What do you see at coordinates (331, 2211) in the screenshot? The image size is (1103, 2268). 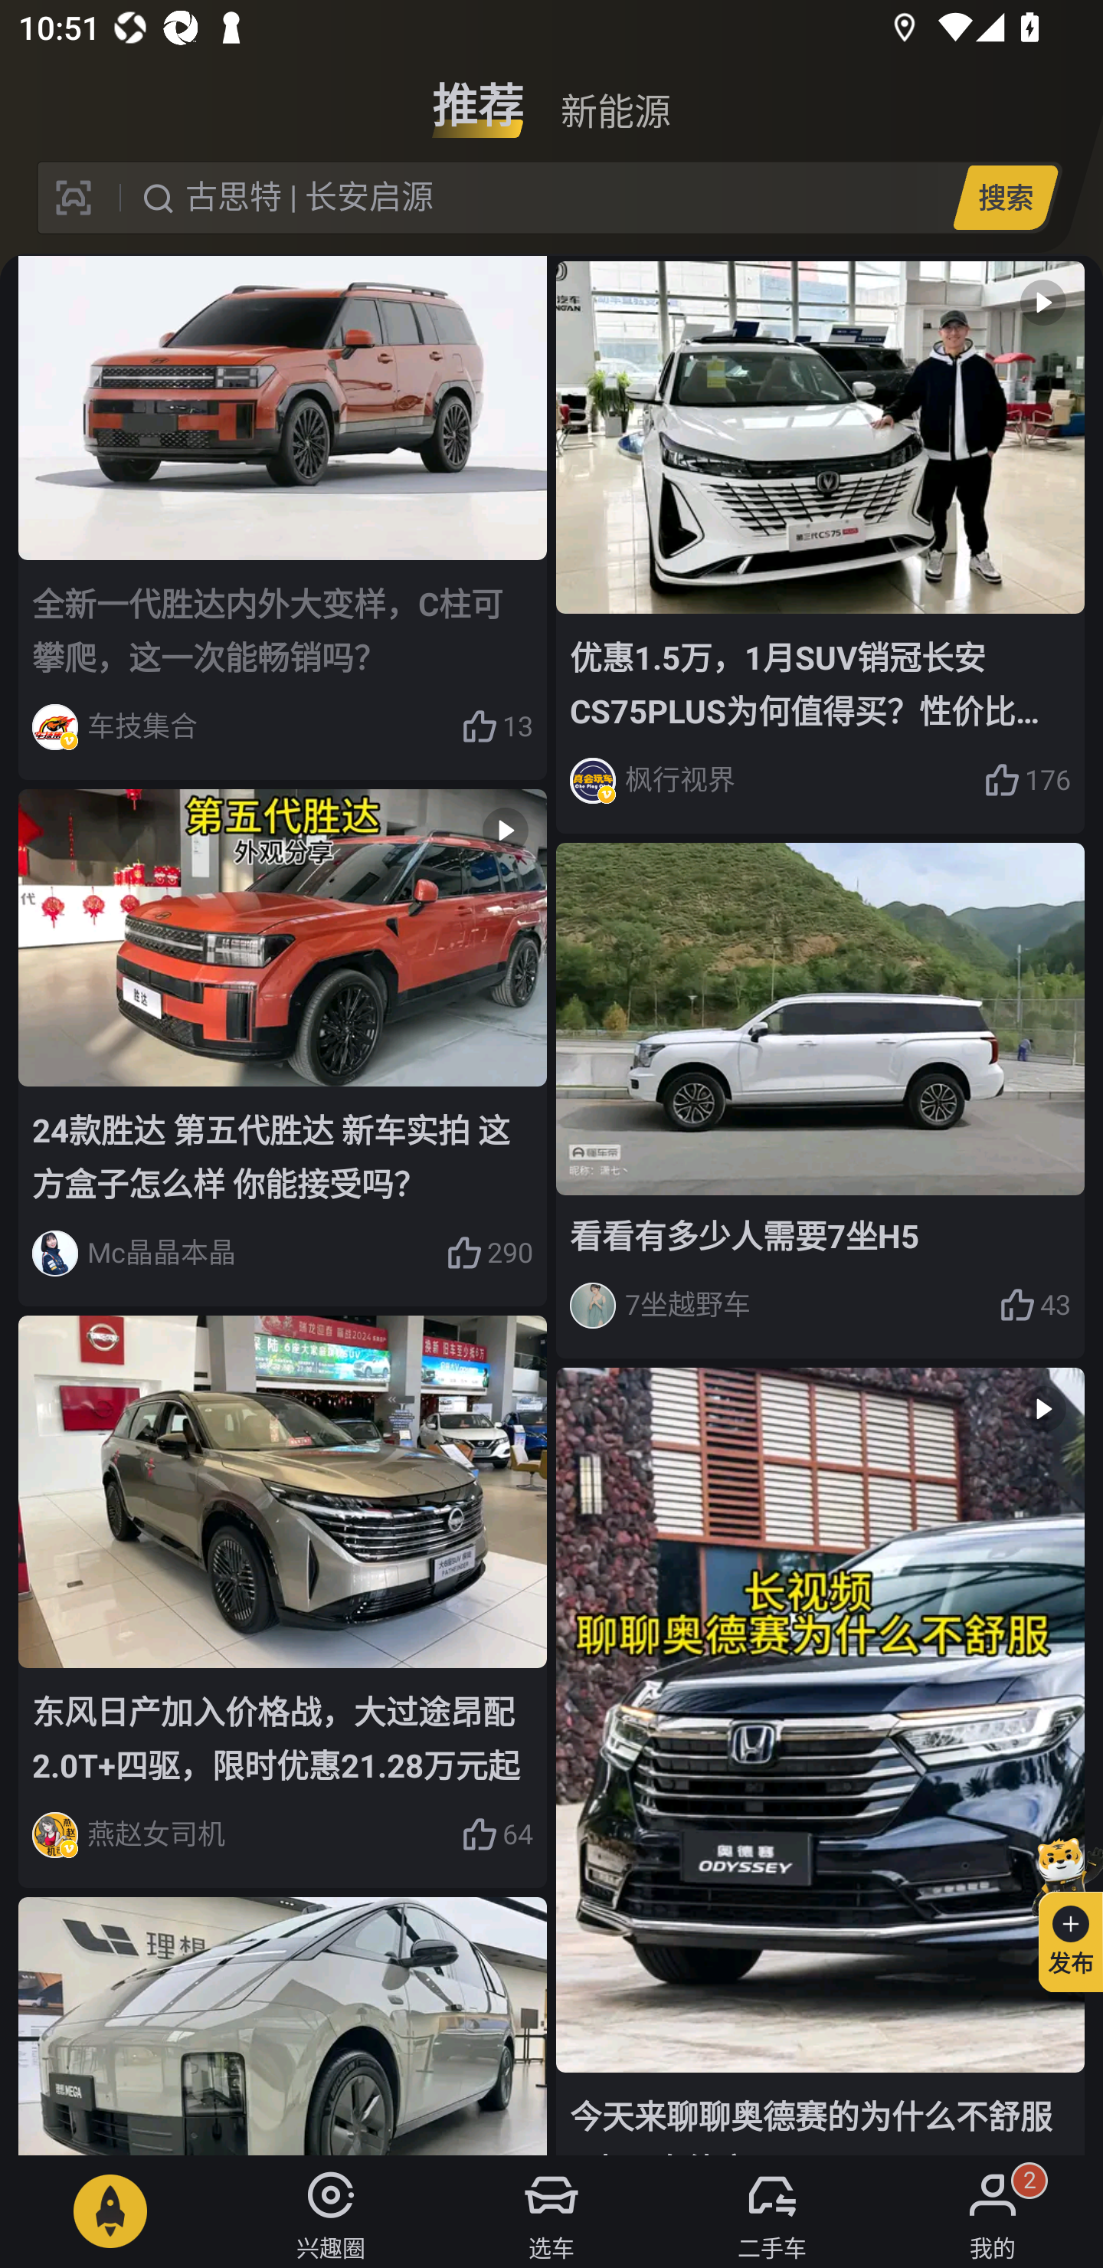 I see ` 兴趣圈` at bounding box center [331, 2211].